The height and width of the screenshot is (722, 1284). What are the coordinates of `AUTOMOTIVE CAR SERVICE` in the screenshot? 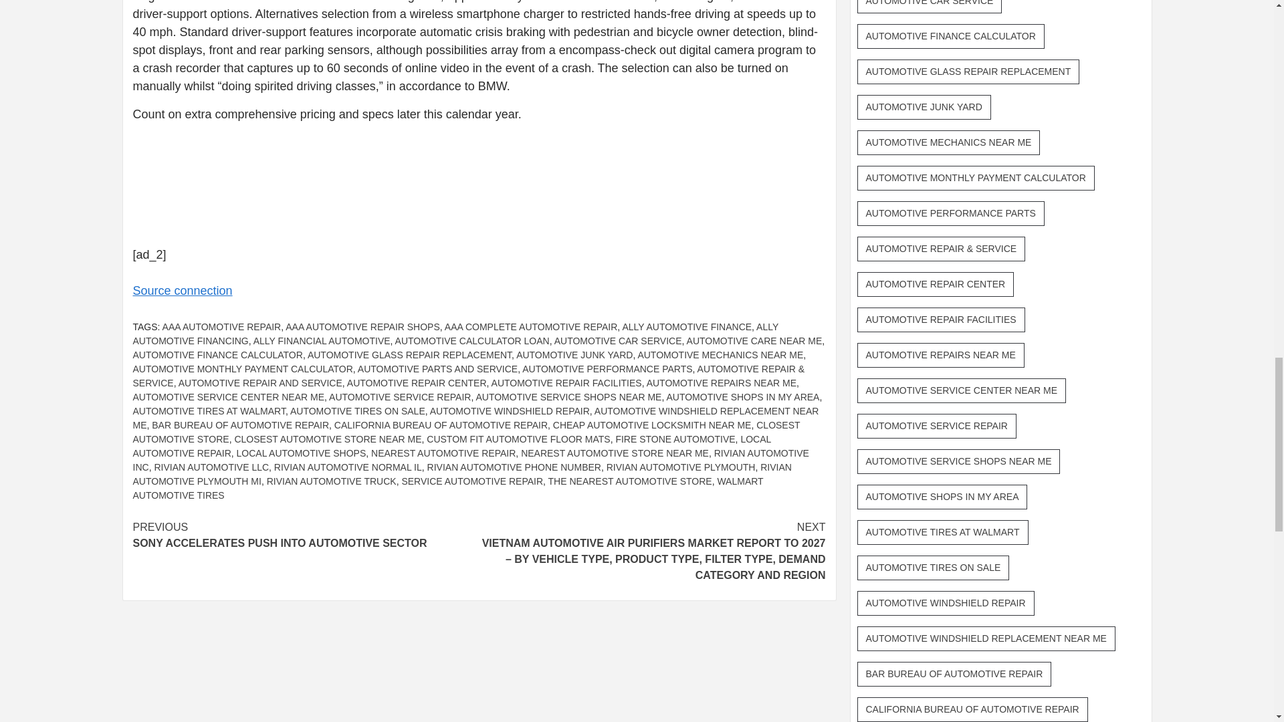 It's located at (618, 341).